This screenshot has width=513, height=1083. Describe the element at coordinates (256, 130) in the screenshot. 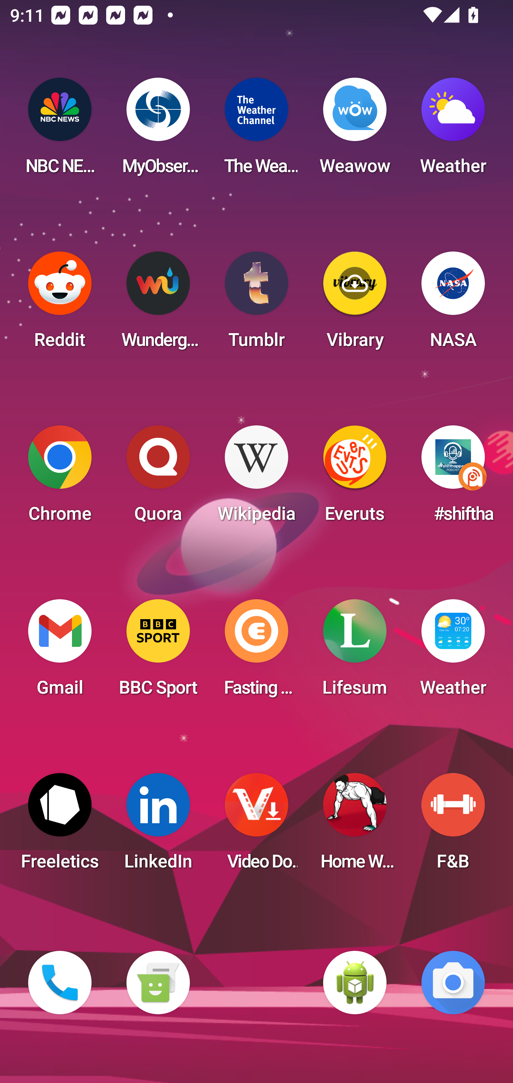

I see `The Weather Channel` at that location.